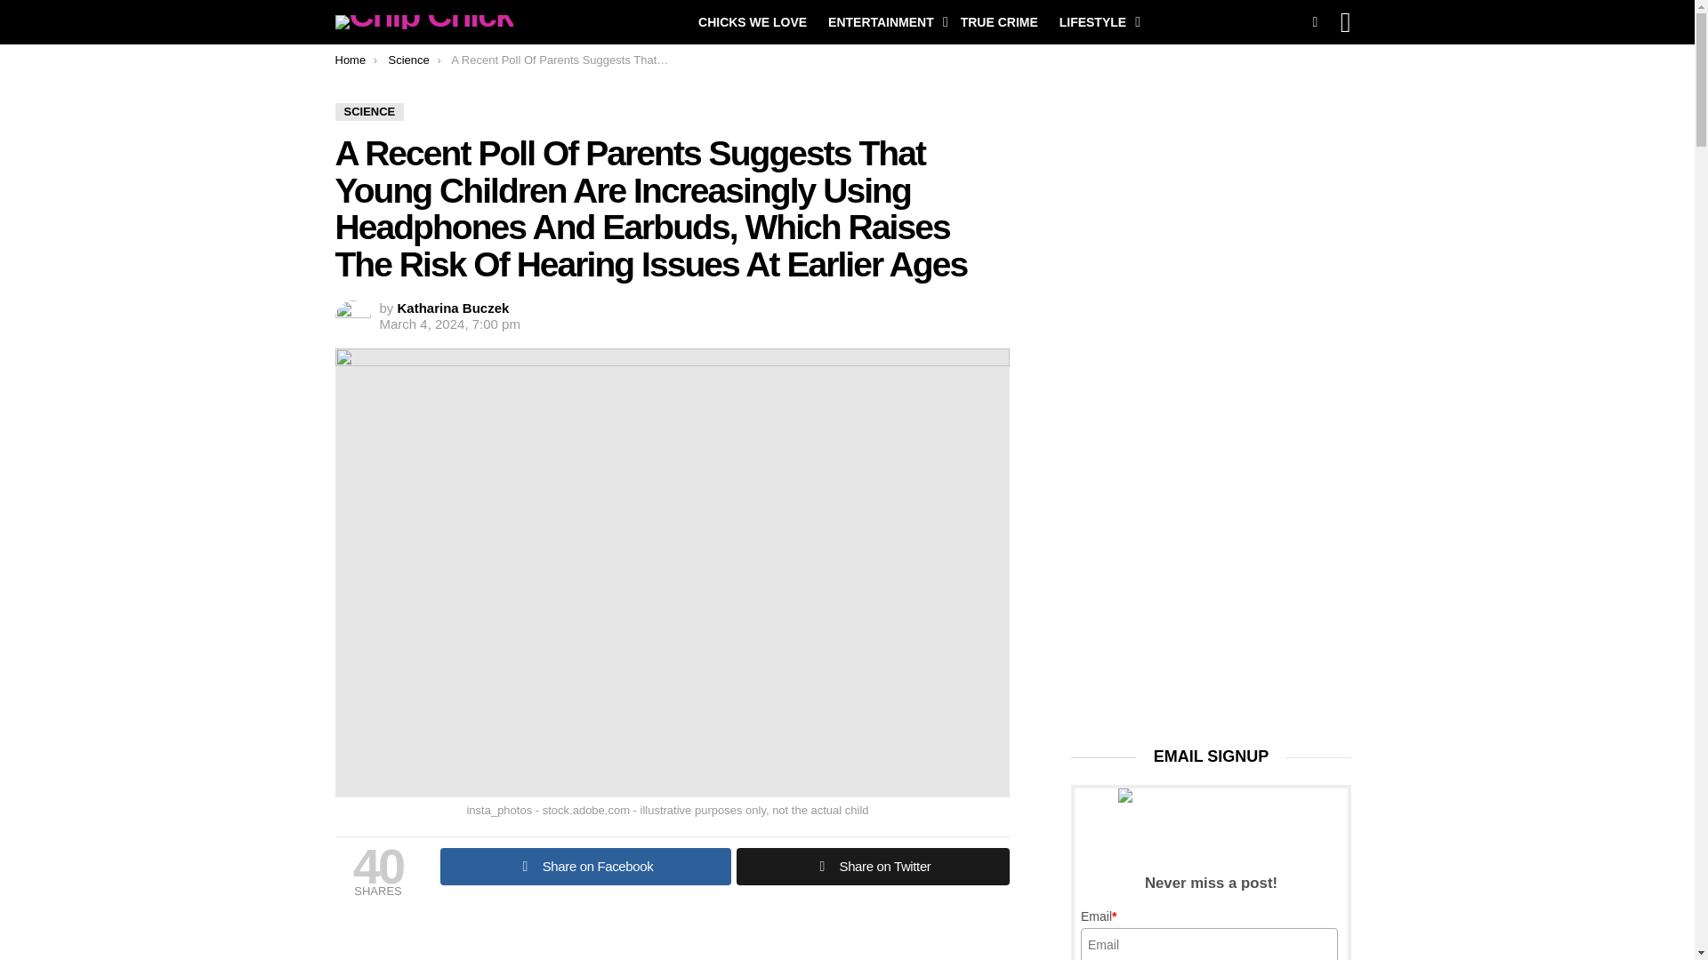  Describe the element at coordinates (584, 866) in the screenshot. I see `Share on Facebook` at that location.